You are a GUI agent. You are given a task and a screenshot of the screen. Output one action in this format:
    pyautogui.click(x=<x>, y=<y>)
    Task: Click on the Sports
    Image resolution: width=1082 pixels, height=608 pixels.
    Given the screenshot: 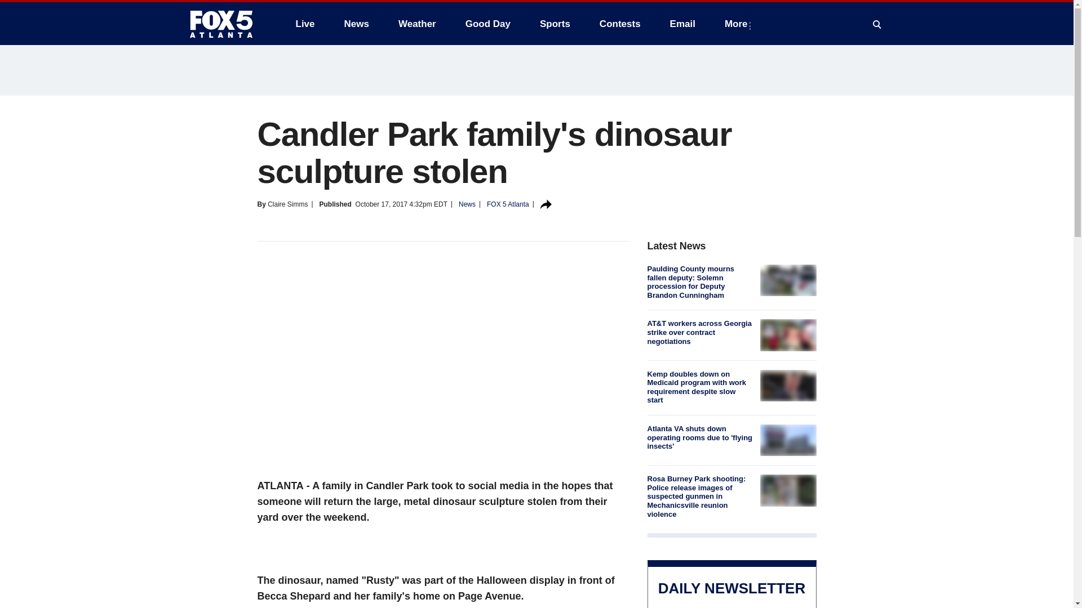 What is the action you would take?
    pyautogui.click(x=555, y=24)
    